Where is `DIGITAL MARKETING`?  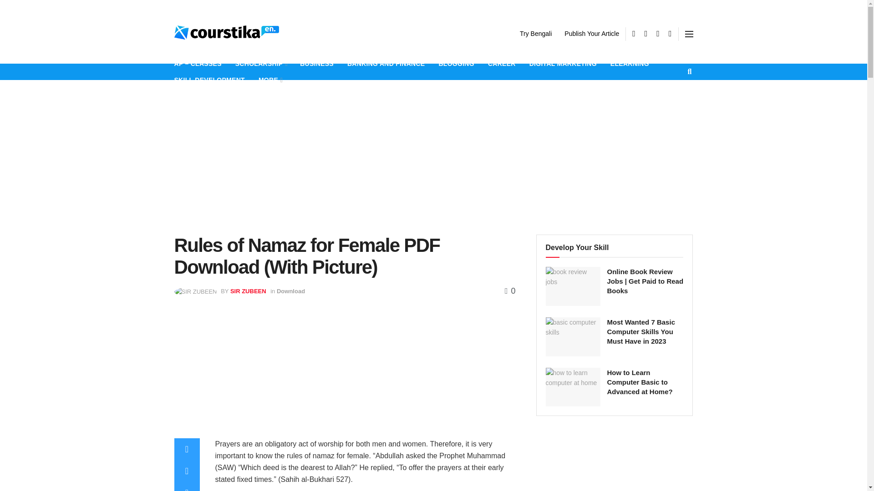 DIGITAL MARKETING is located at coordinates (563, 64).